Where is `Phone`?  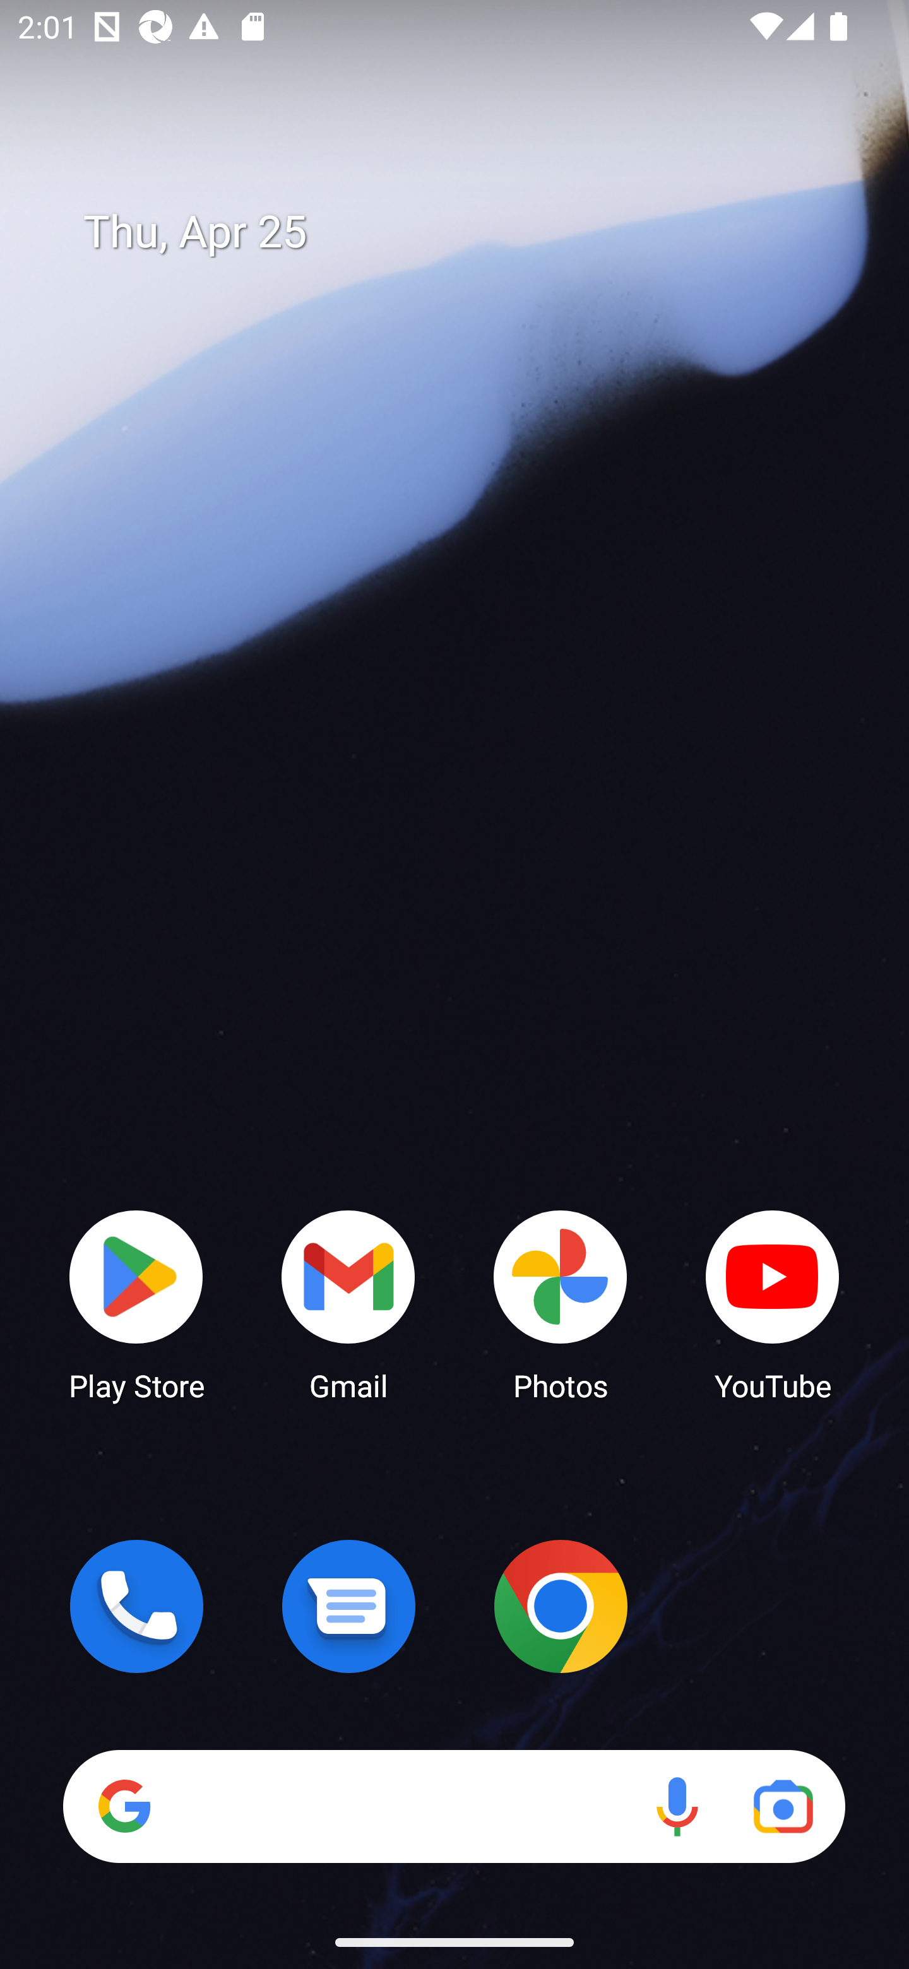 Phone is located at coordinates (136, 1606).